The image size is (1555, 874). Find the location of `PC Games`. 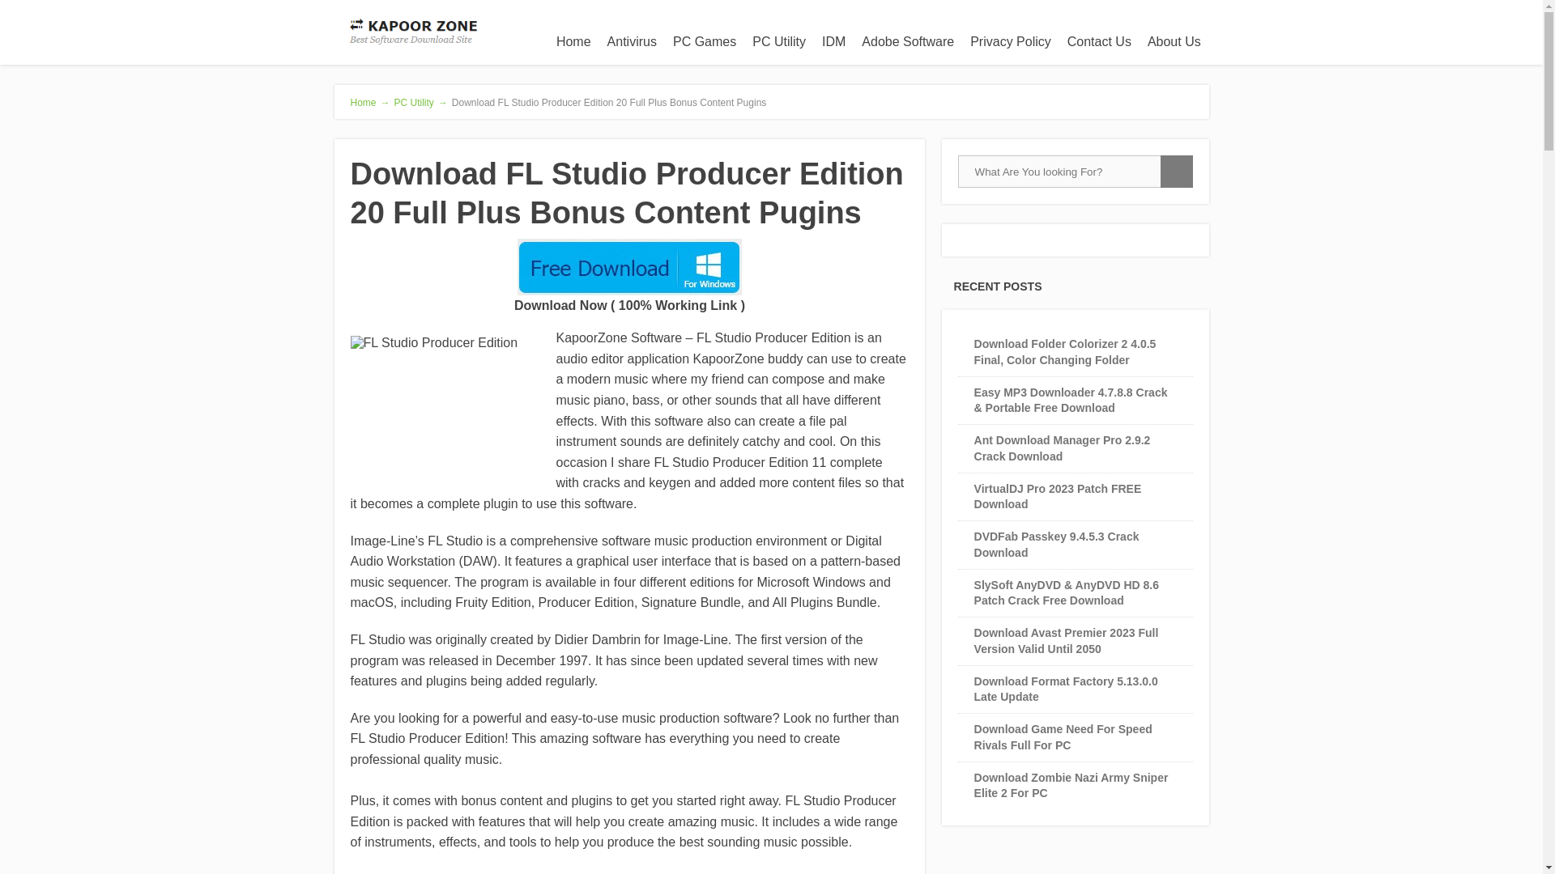

PC Games is located at coordinates (705, 42).